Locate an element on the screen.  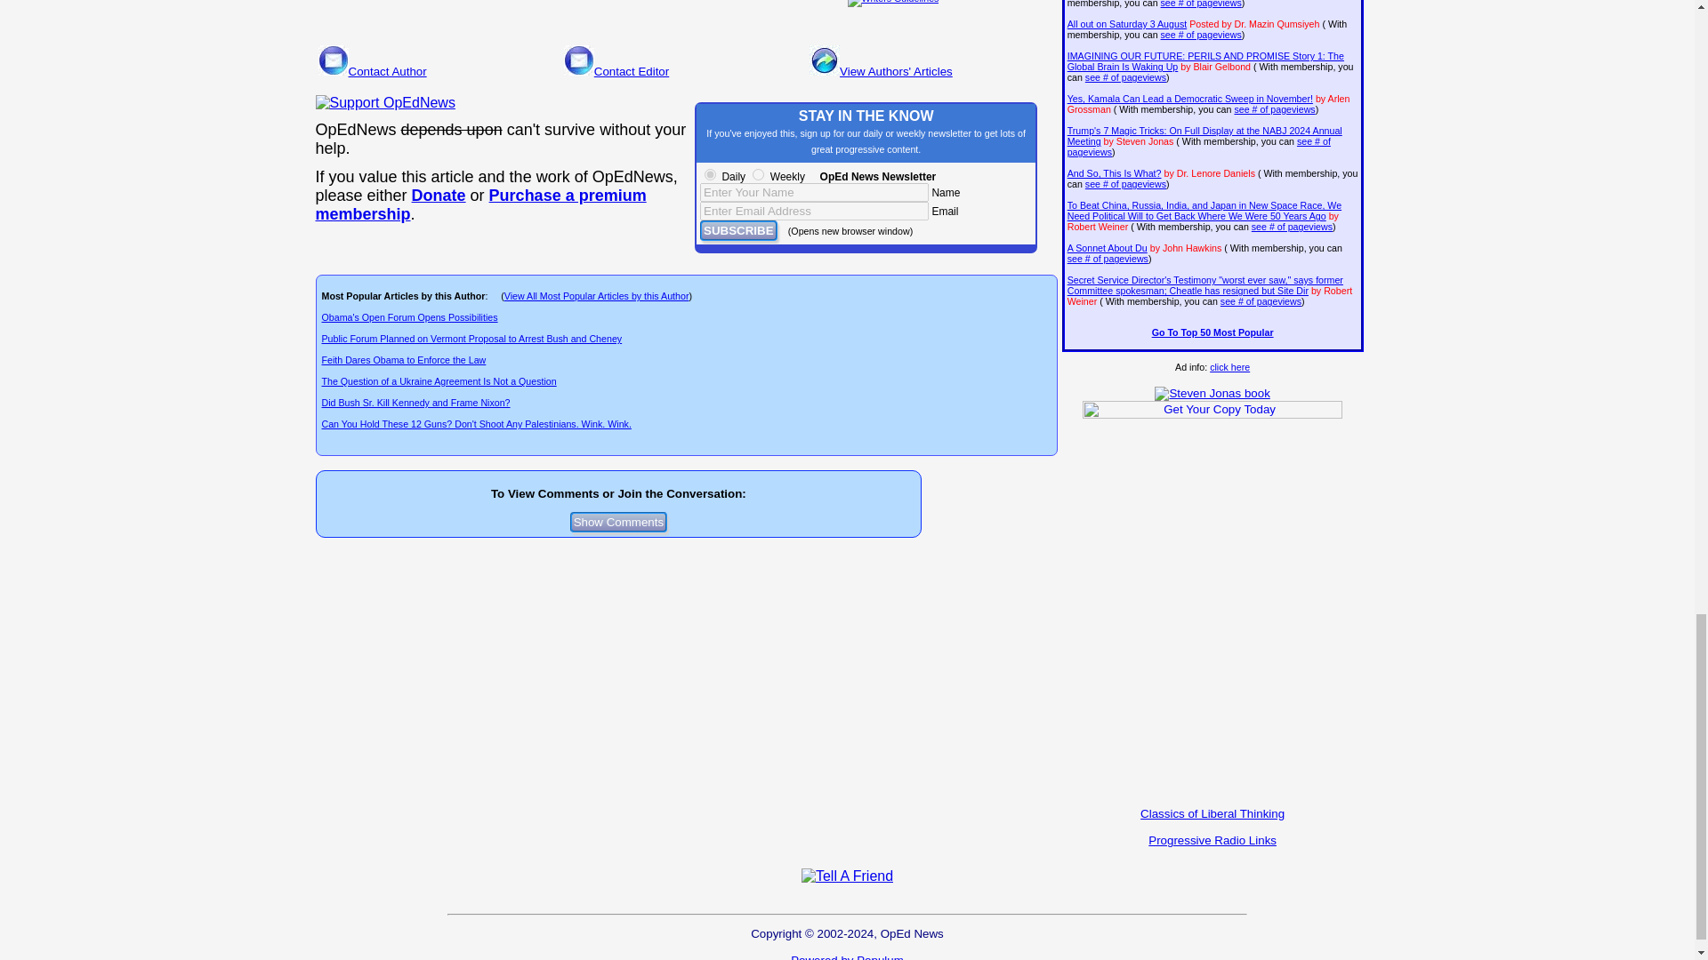
-- is located at coordinates (439, 196).